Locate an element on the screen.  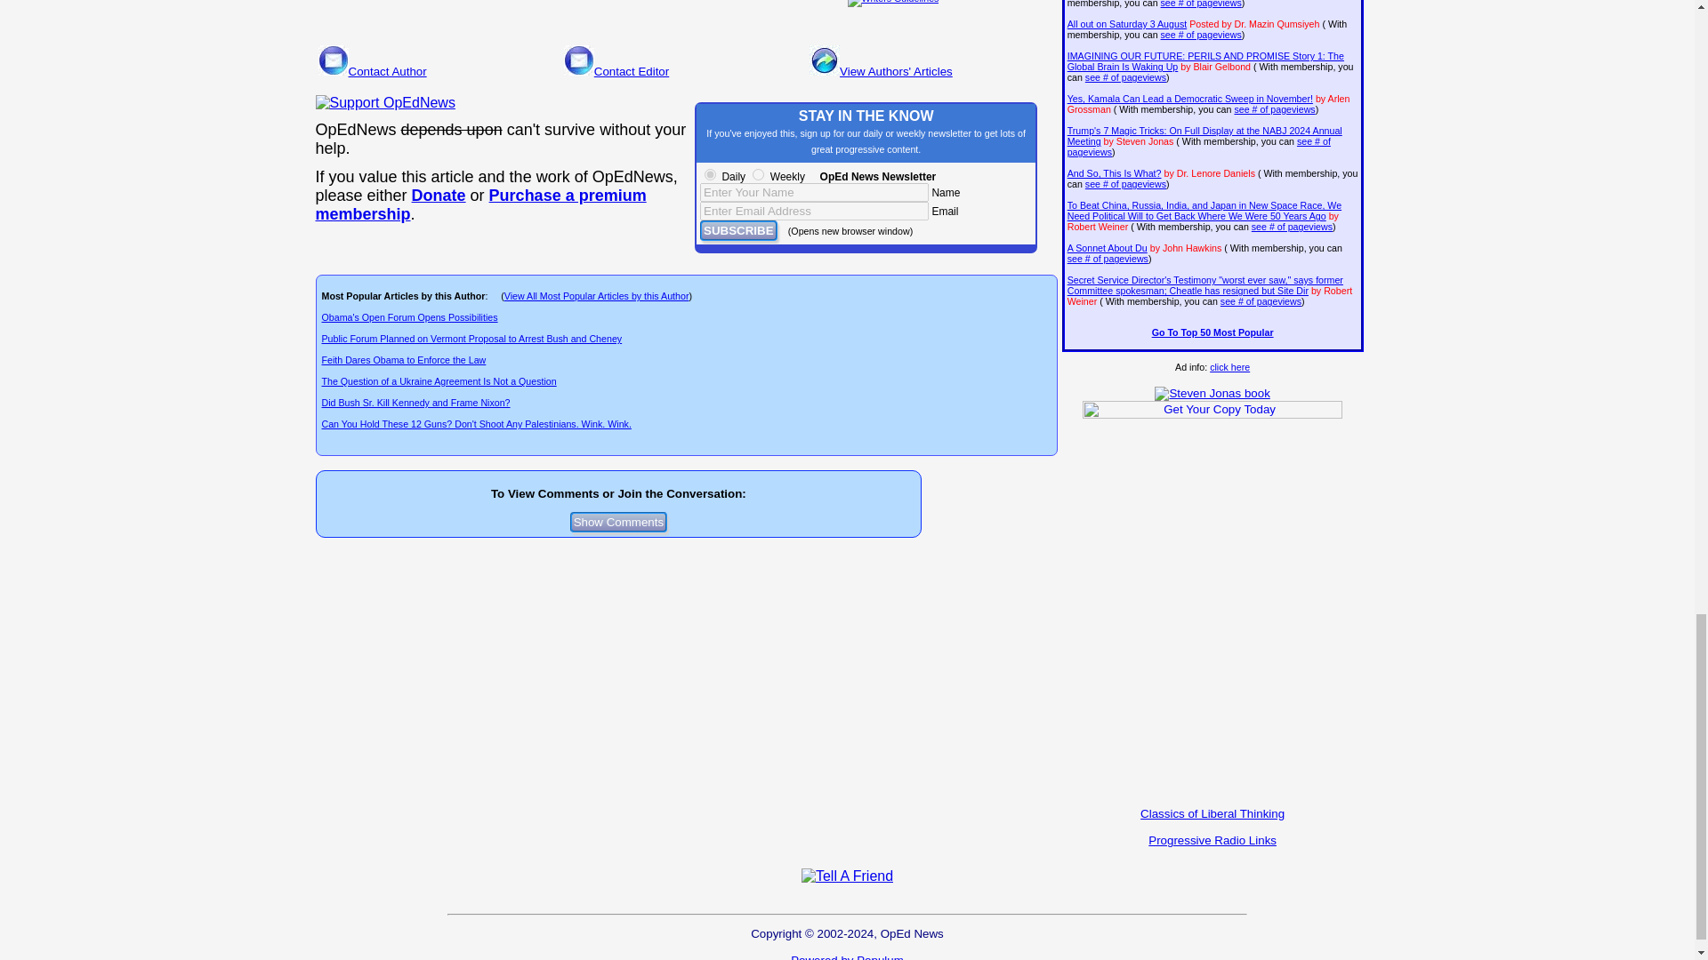
-- is located at coordinates (439, 196).